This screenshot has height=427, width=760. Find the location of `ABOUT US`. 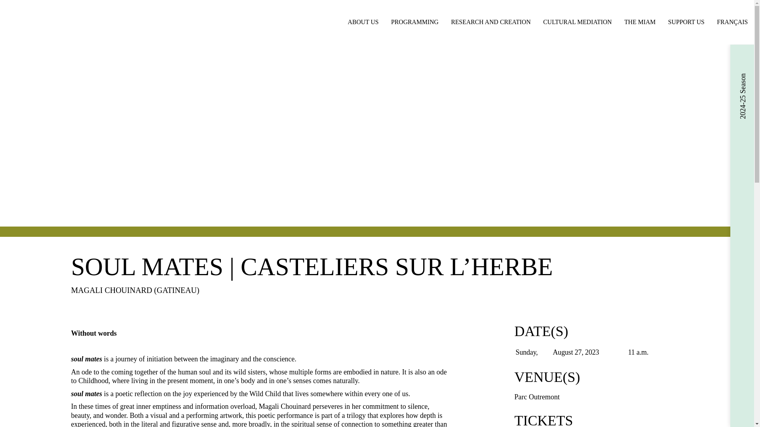

ABOUT US is located at coordinates (363, 22).